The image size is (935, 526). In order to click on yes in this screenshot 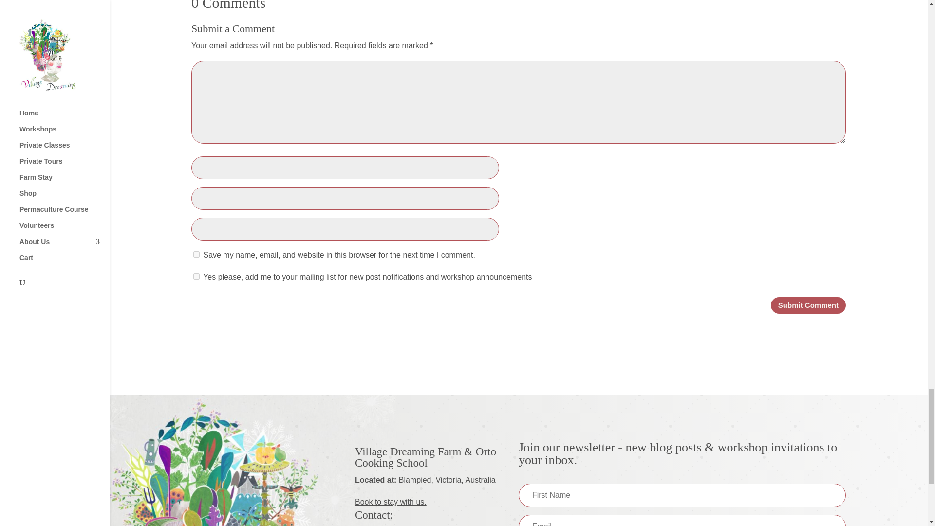, I will do `click(197, 254)`.